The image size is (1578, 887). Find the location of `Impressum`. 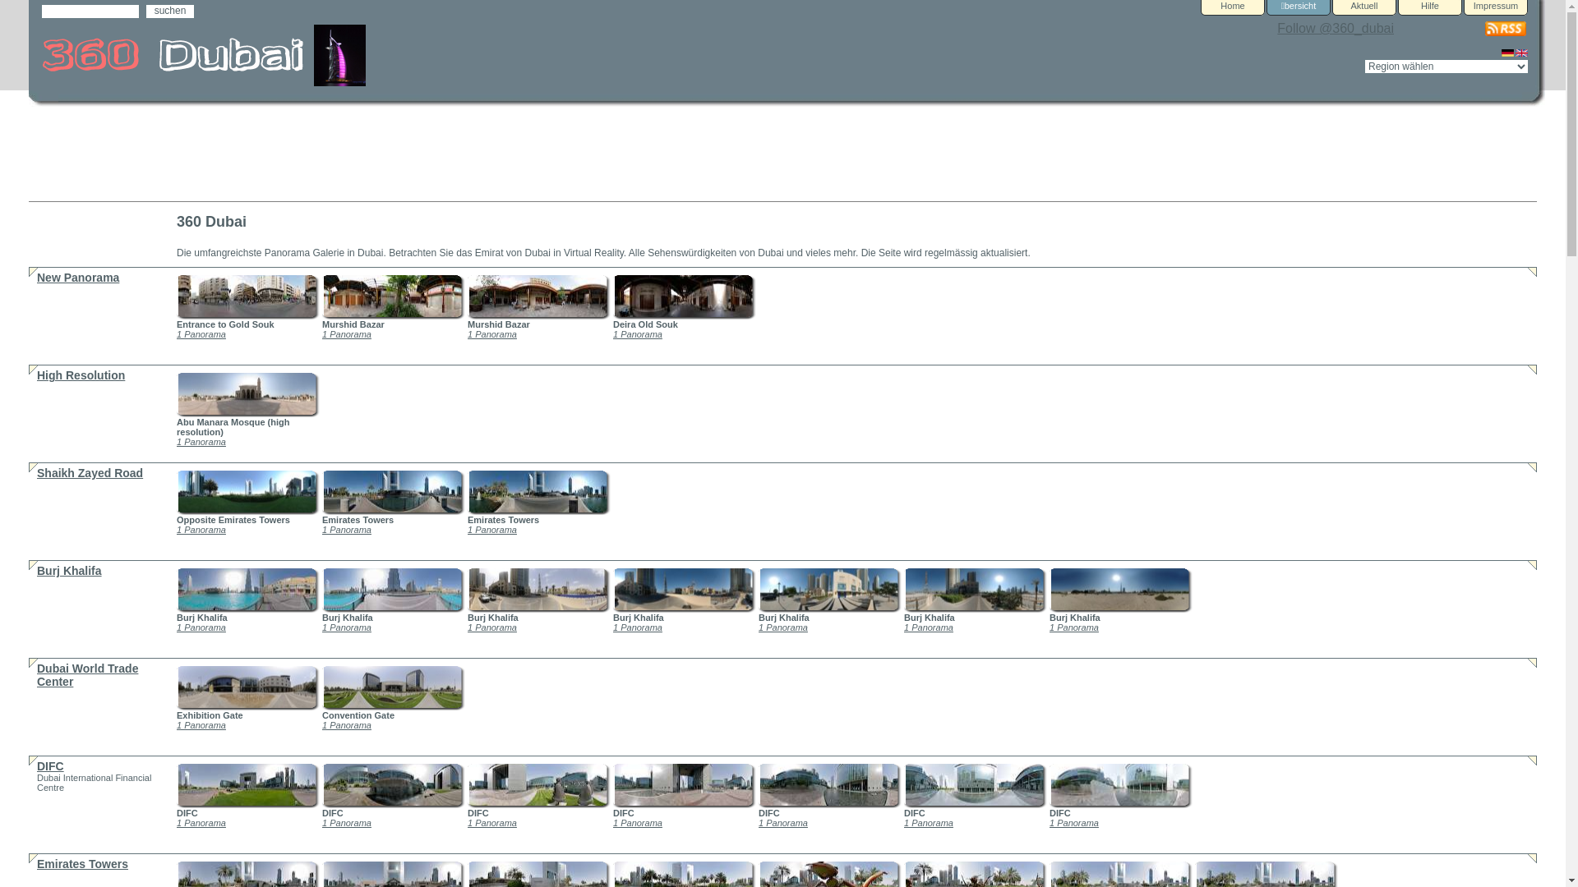

Impressum is located at coordinates (1496, 9).